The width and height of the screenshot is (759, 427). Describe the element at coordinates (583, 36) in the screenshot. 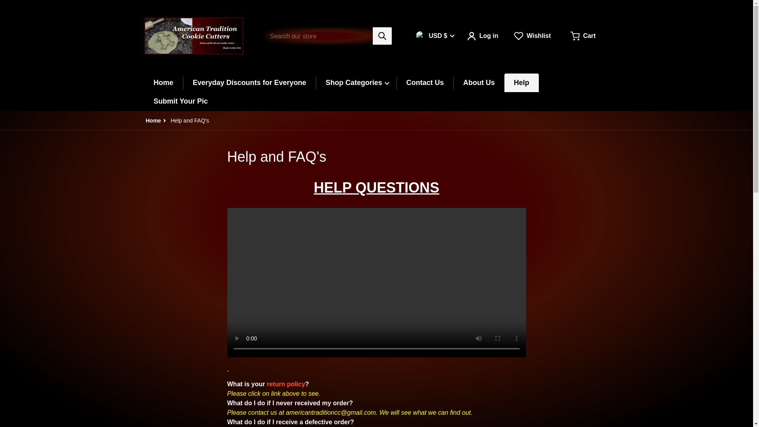

I see `Cart` at that location.